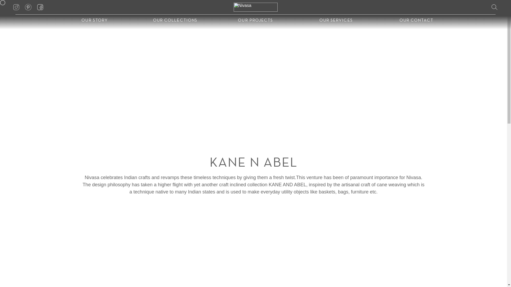 The image size is (511, 287). I want to click on Facebook, so click(149, 273).